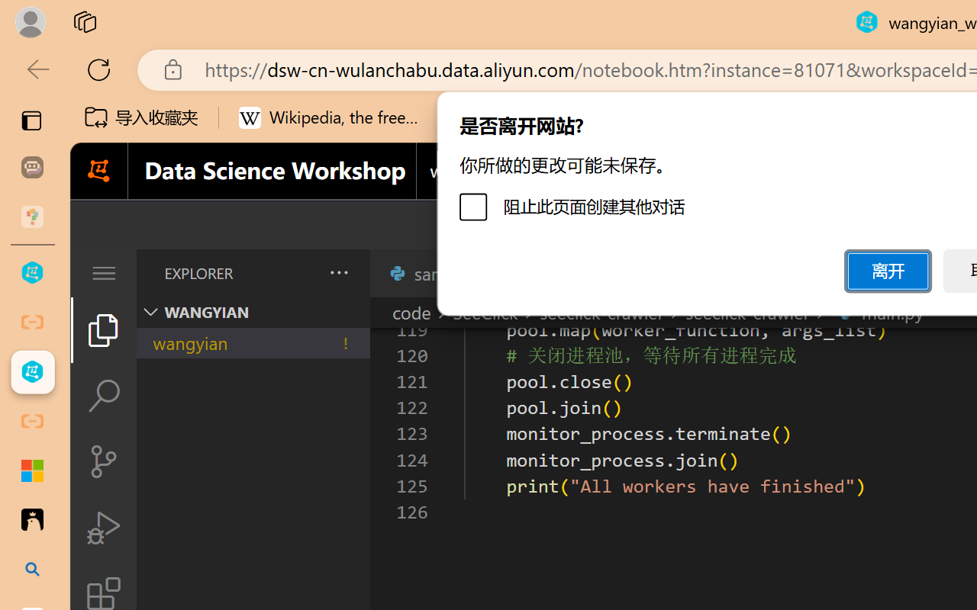 Image resolution: width=977 pixels, height=610 pixels. What do you see at coordinates (32, 470) in the screenshot?
I see `Adjust indents and spacing - Microsoft Support` at bounding box center [32, 470].